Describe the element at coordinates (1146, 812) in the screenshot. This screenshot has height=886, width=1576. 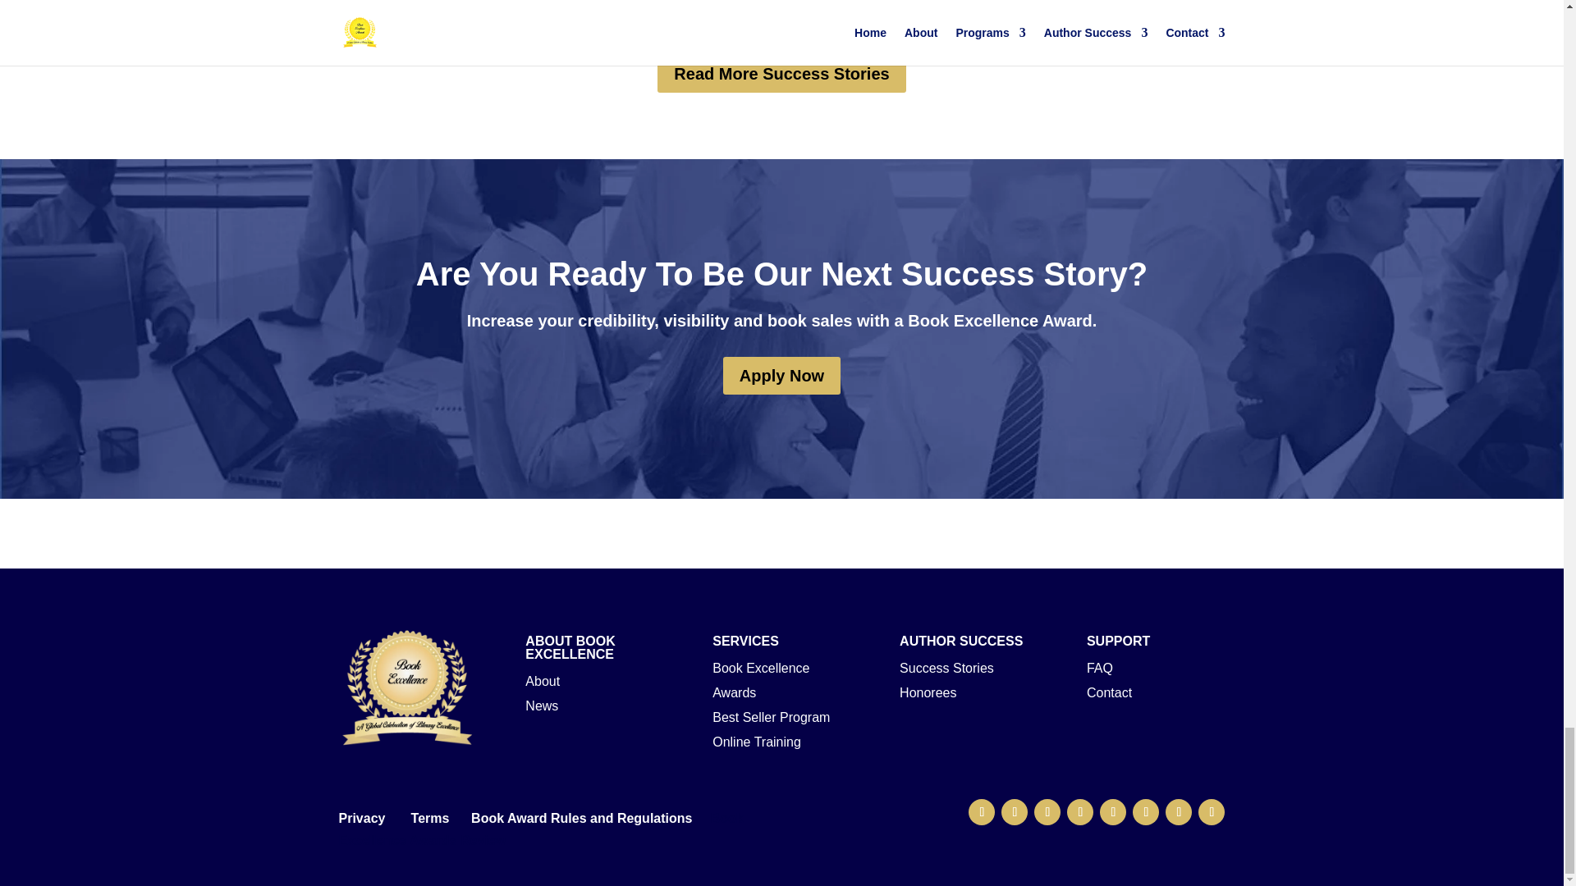
I see `Follow on LinkedIn` at that location.